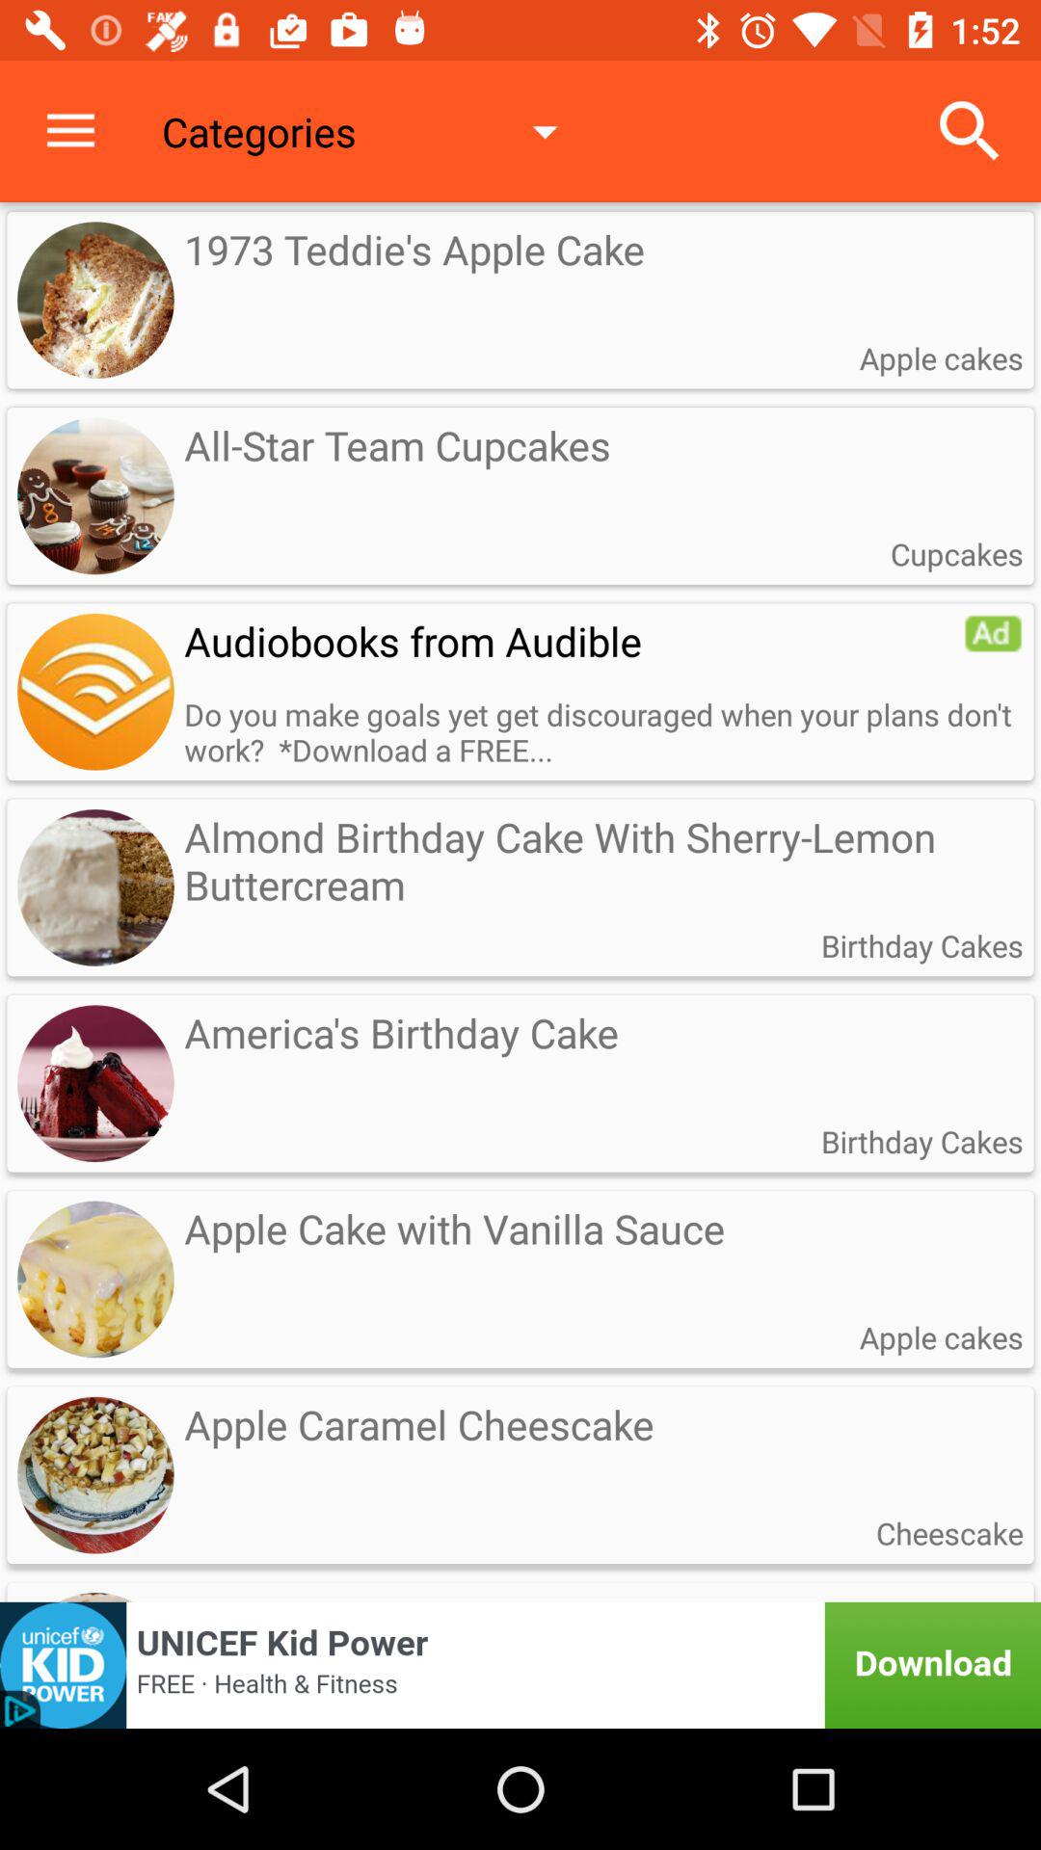 Image resolution: width=1041 pixels, height=1850 pixels. What do you see at coordinates (574, 640) in the screenshot?
I see `flip to the audiobooks from audible icon` at bounding box center [574, 640].